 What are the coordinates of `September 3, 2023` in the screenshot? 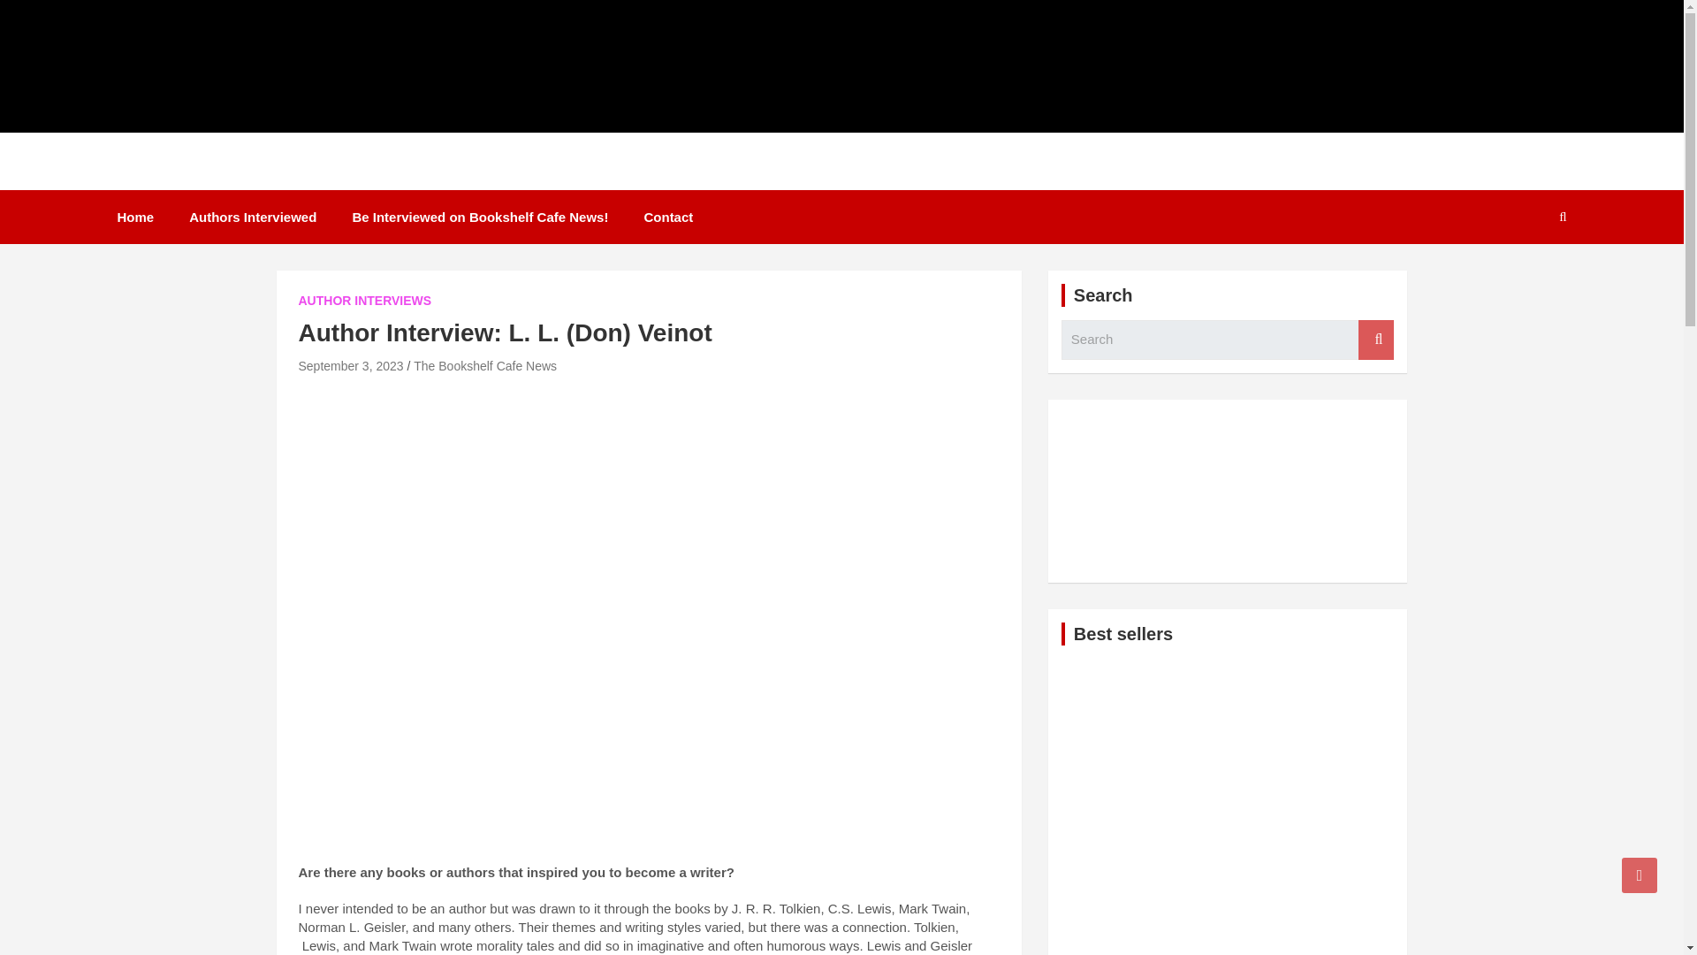 It's located at (350, 366).